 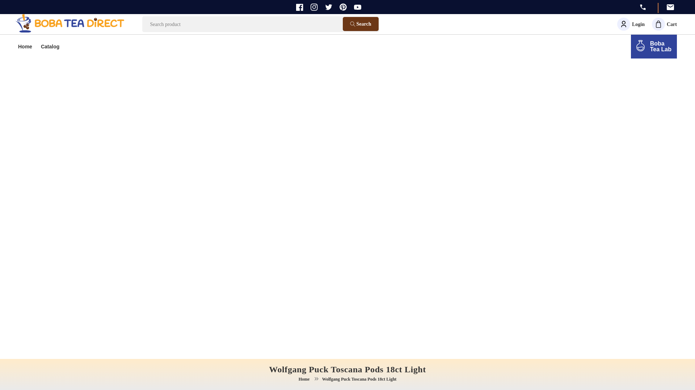 What do you see at coordinates (314, 7) in the screenshot?
I see `Instagram` at bounding box center [314, 7].